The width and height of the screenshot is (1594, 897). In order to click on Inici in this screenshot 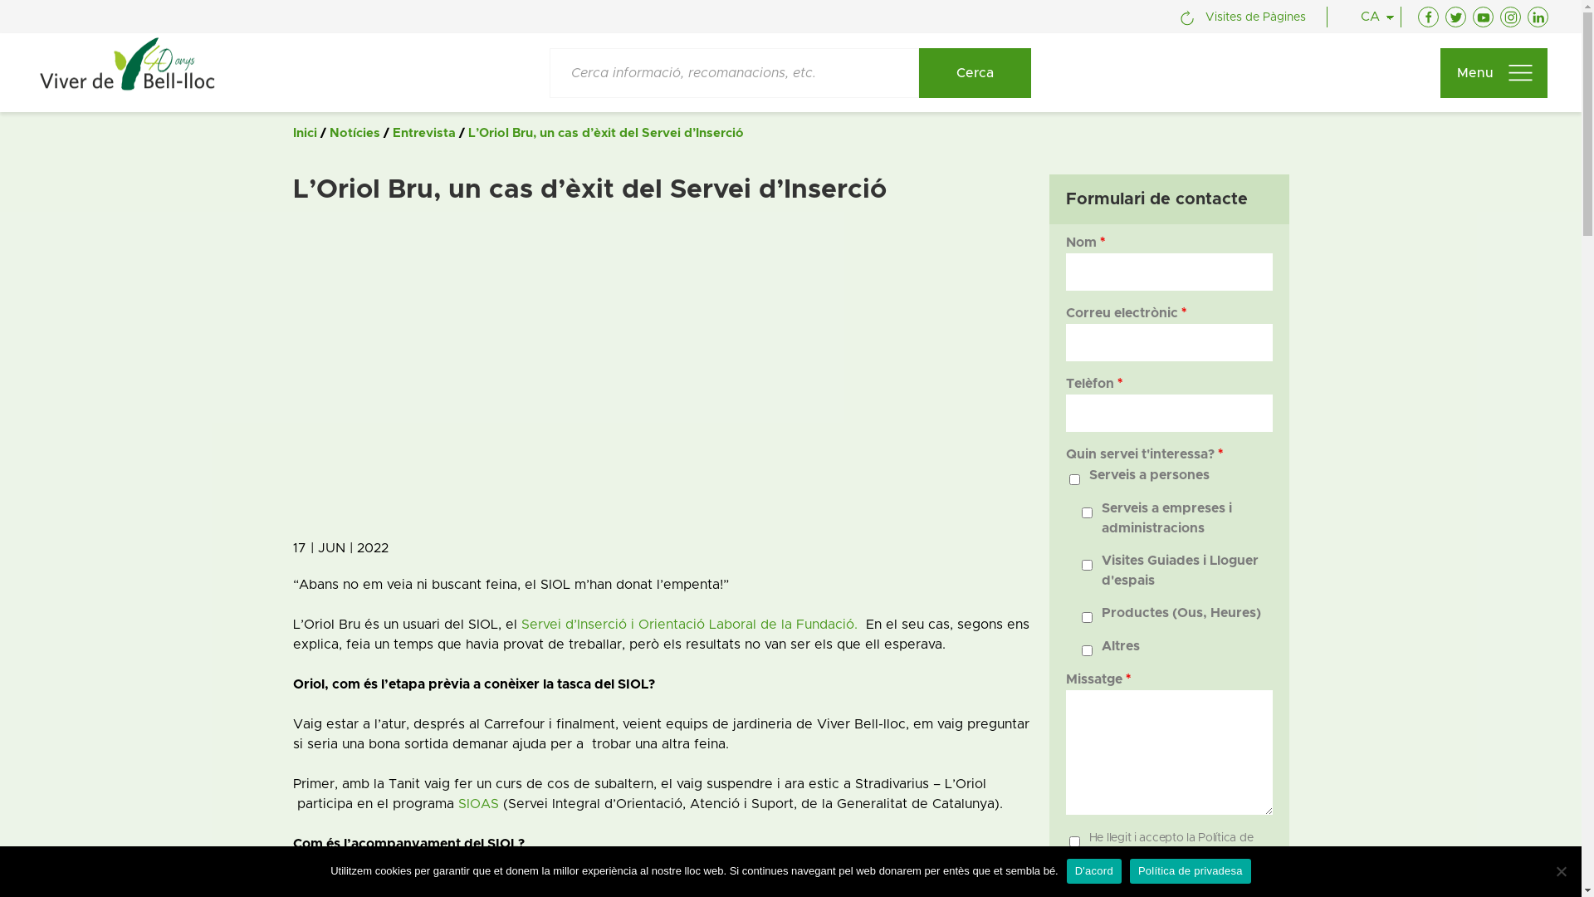, I will do `click(304, 133)`.